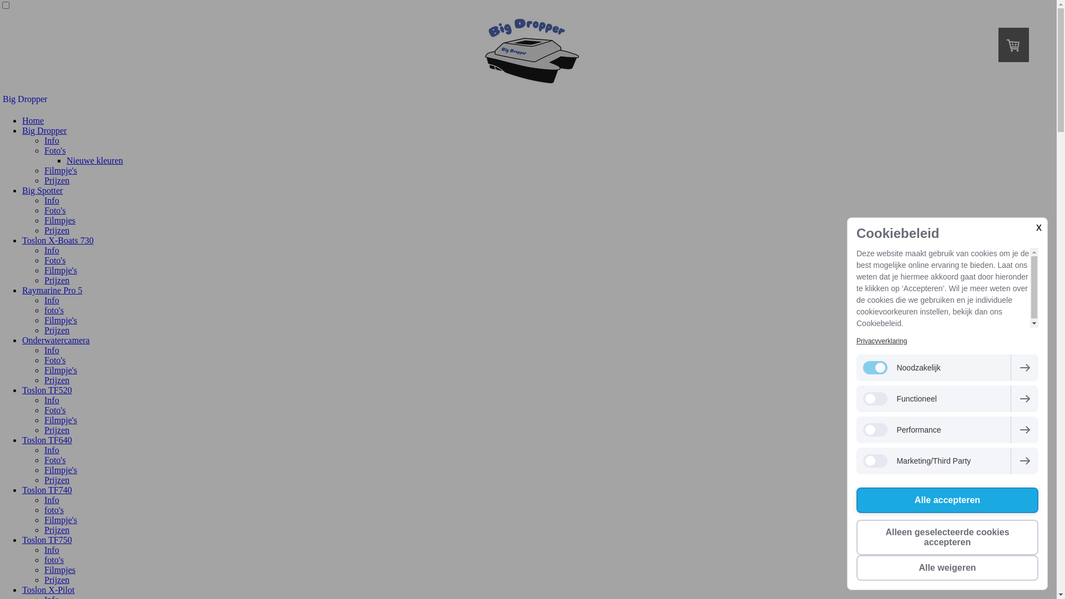 The image size is (1065, 599). Describe the element at coordinates (54, 510) in the screenshot. I see `foto's` at that location.